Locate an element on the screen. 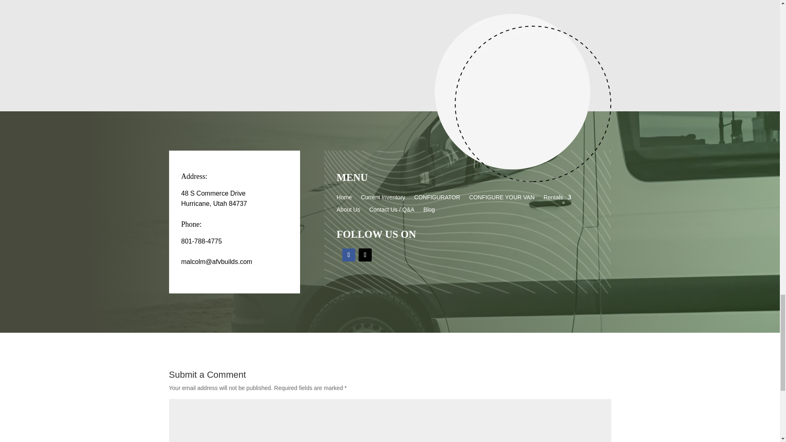 This screenshot has width=786, height=442. Blog is located at coordinates (429, 211).